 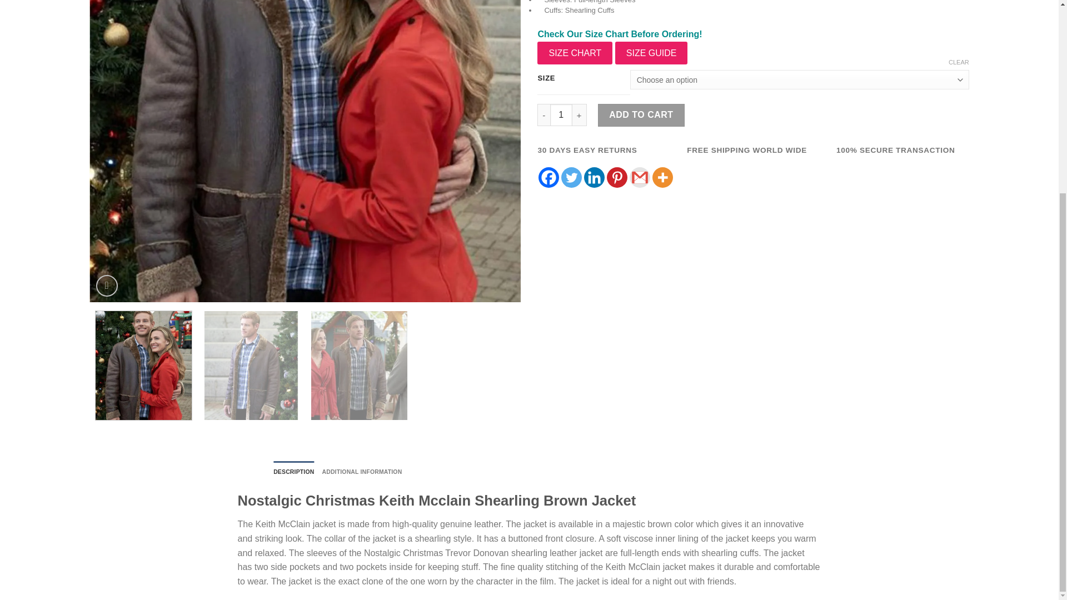 I want to click on SIZE GUIDE, so click(x=651, y=53).